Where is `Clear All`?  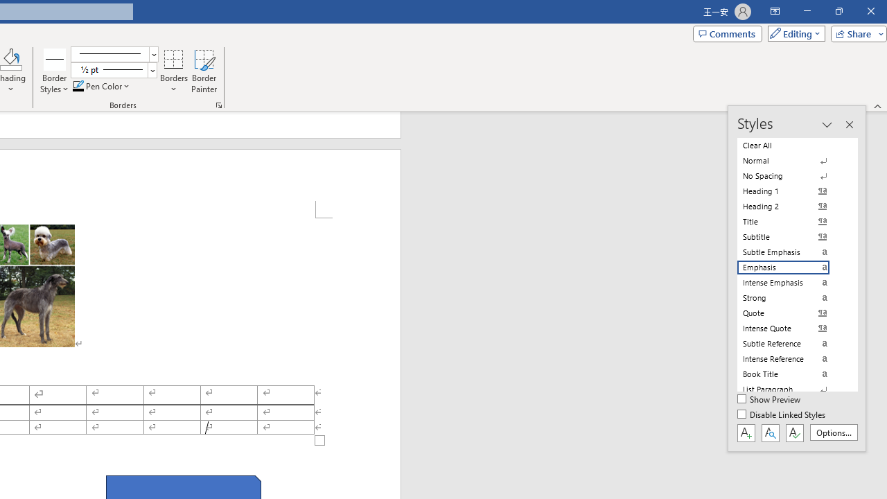
Clear All is located at coordinates (791, 146).